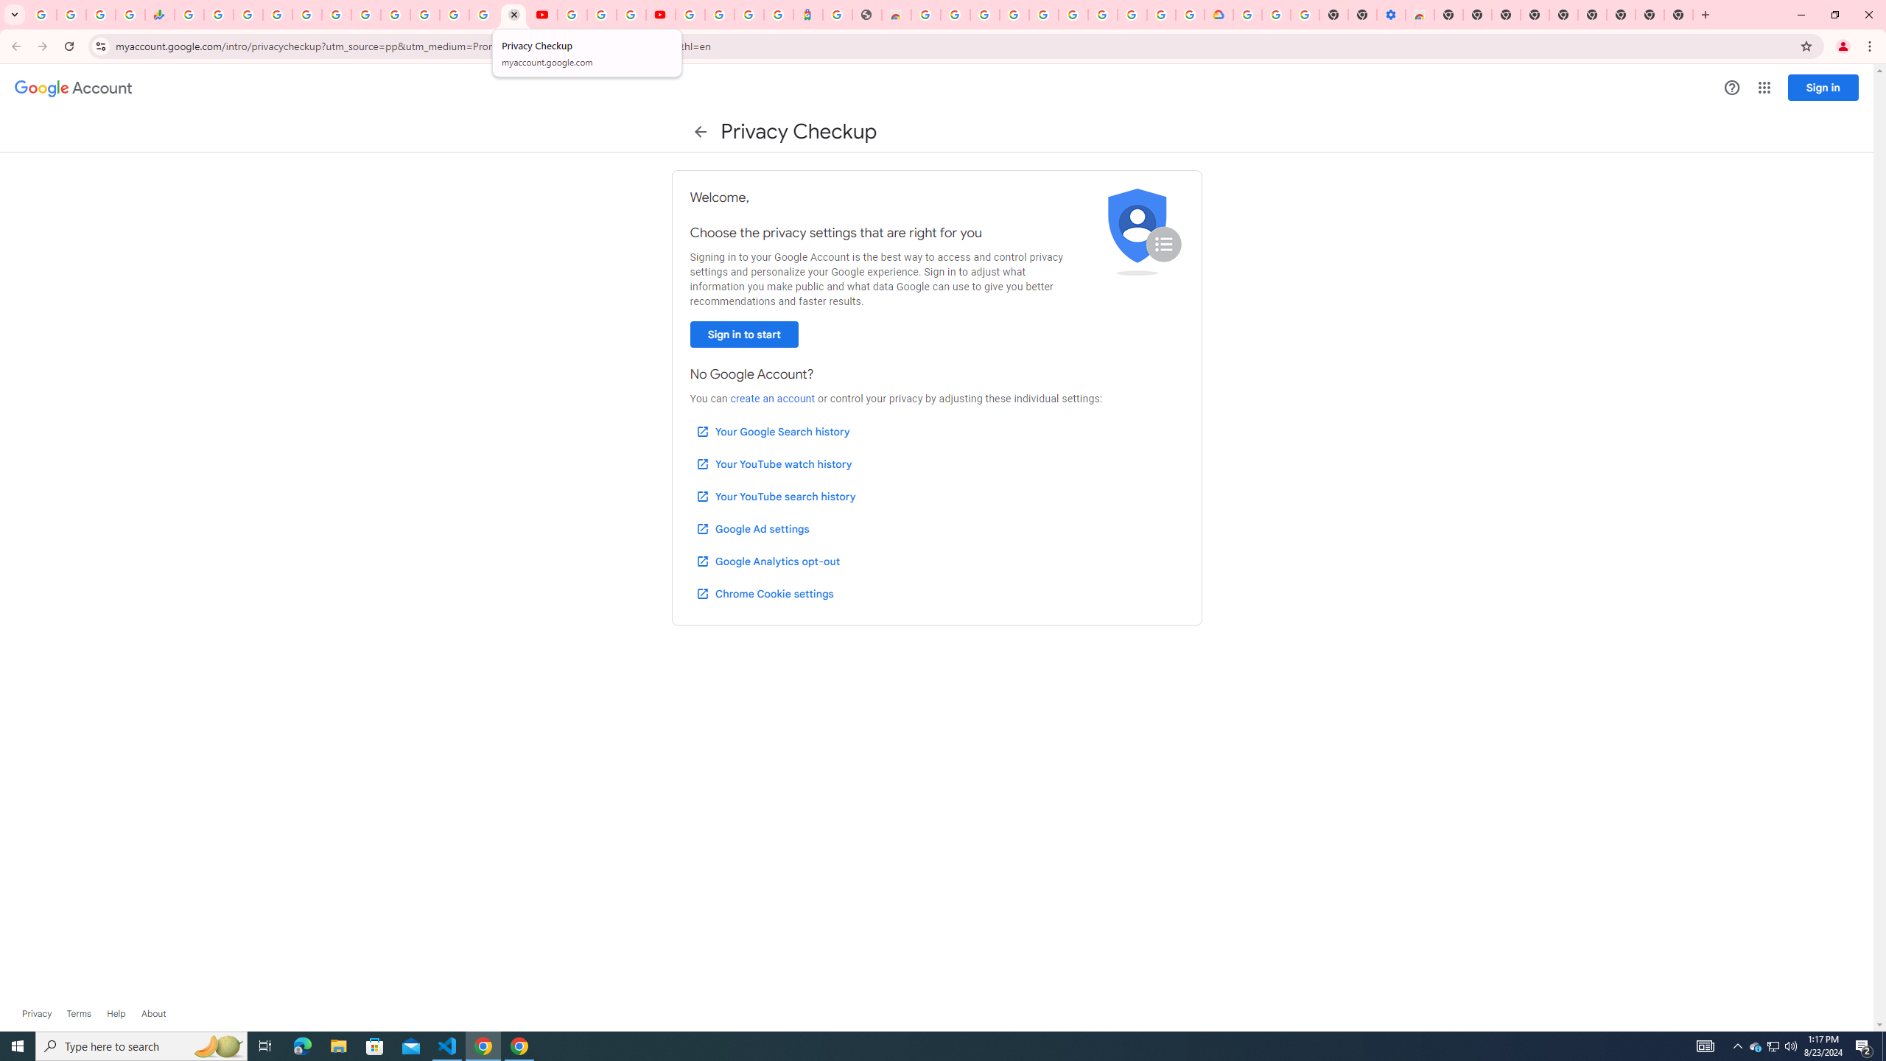 The image size is (1886, 1061). Describe the element at coordinates (1392, 15) in the screenshot. I see `Settings - Accessibility` at that location.